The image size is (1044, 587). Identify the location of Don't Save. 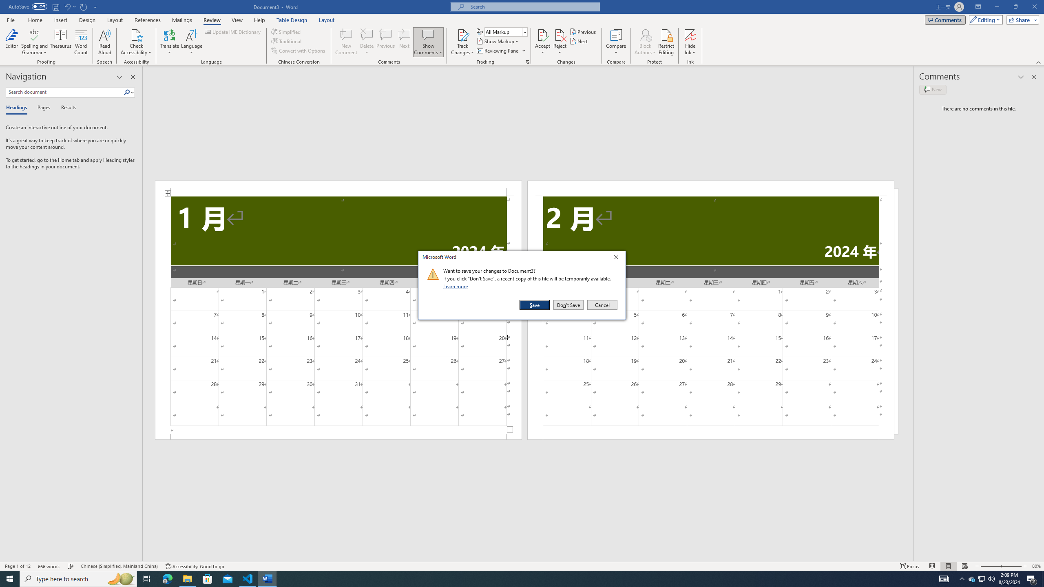
(568, 305).